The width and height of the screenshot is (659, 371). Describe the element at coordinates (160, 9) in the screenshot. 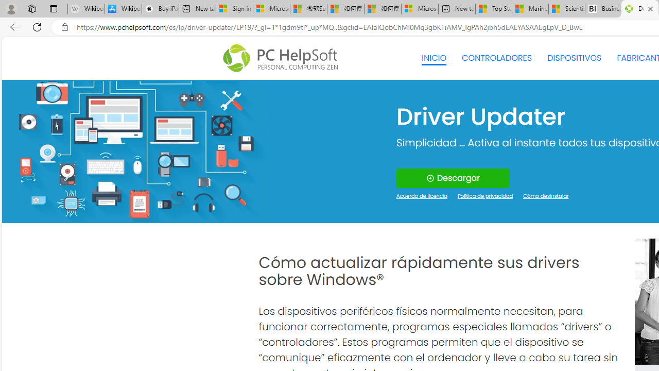

I see `Buy iPad - Apple` at that location.